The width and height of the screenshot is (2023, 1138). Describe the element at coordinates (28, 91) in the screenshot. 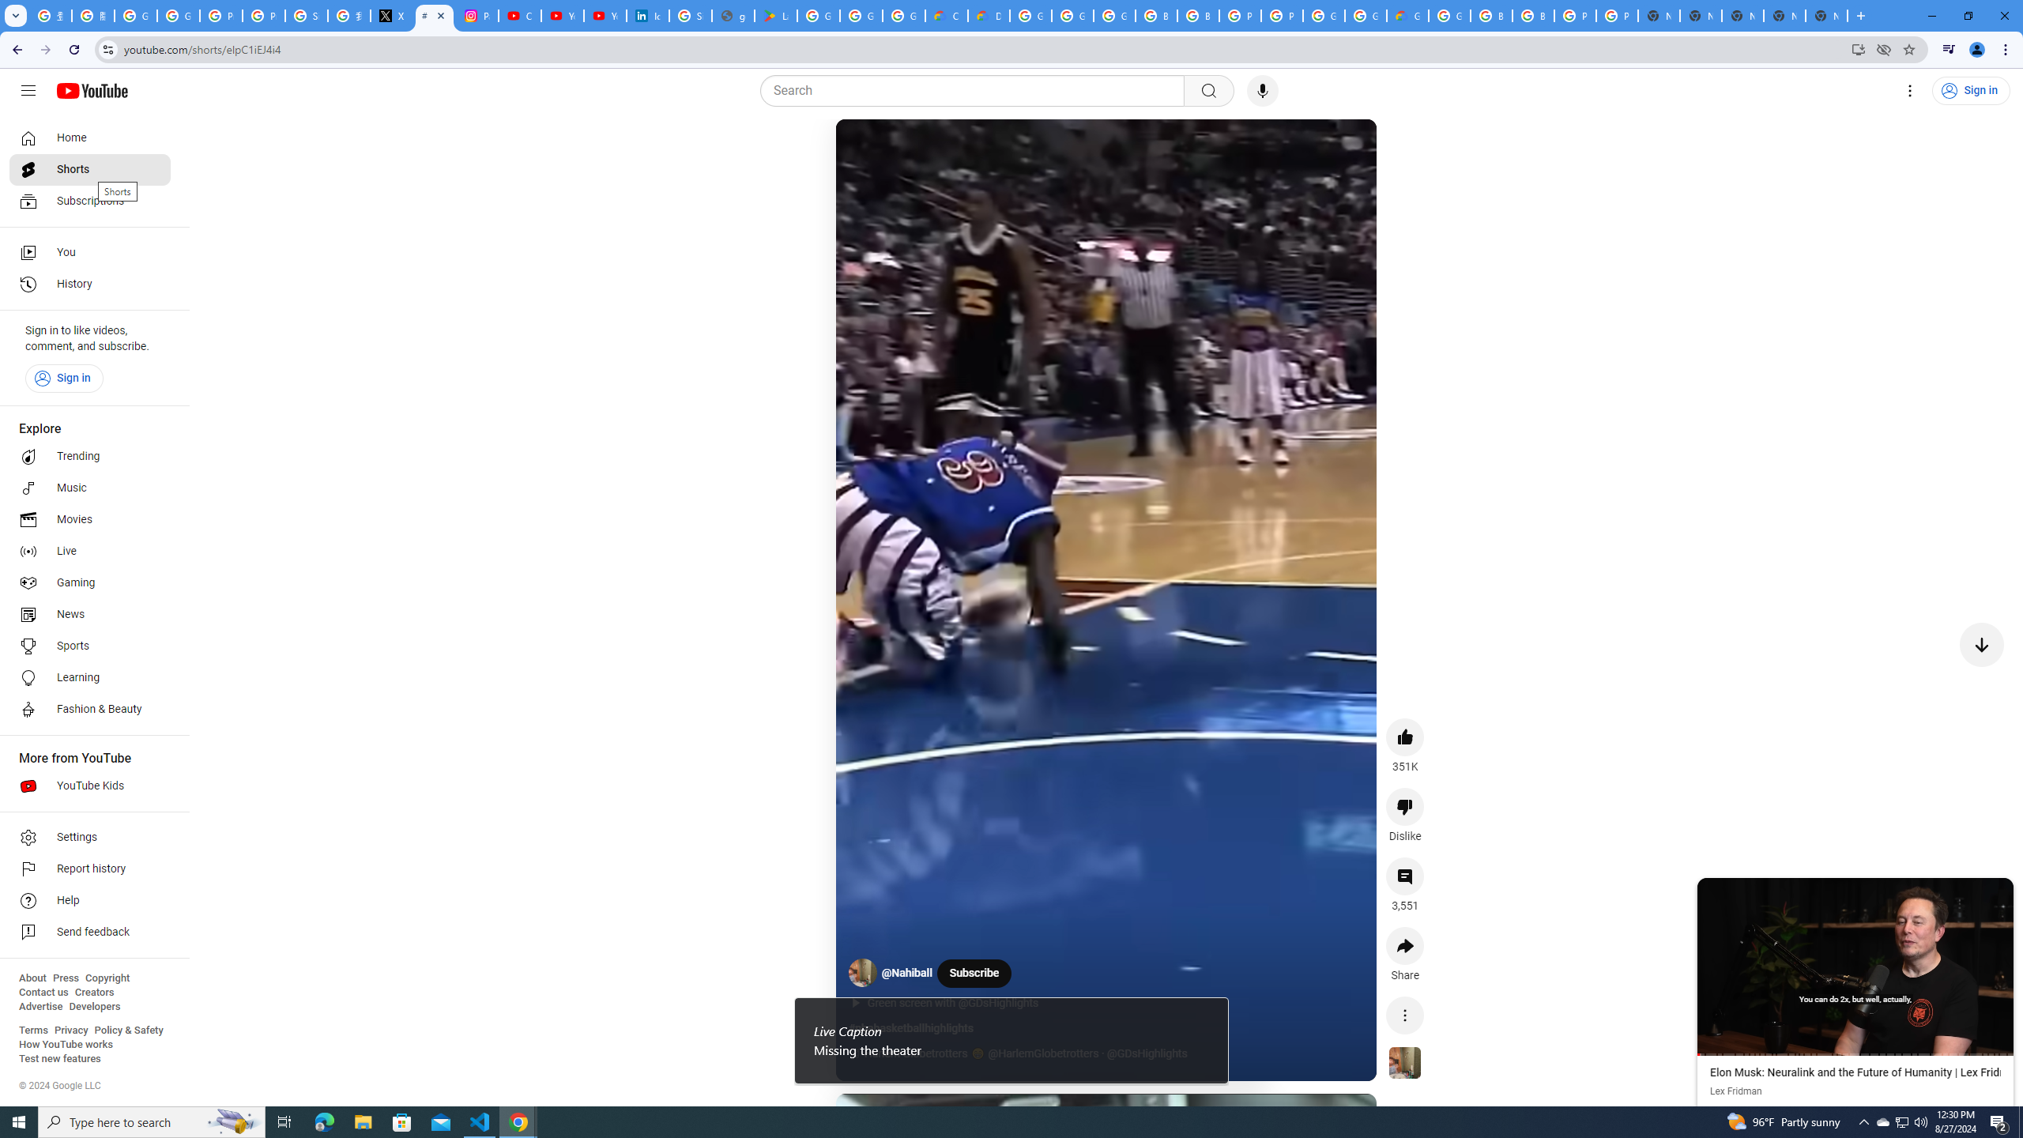

I see `Guide` at that location.